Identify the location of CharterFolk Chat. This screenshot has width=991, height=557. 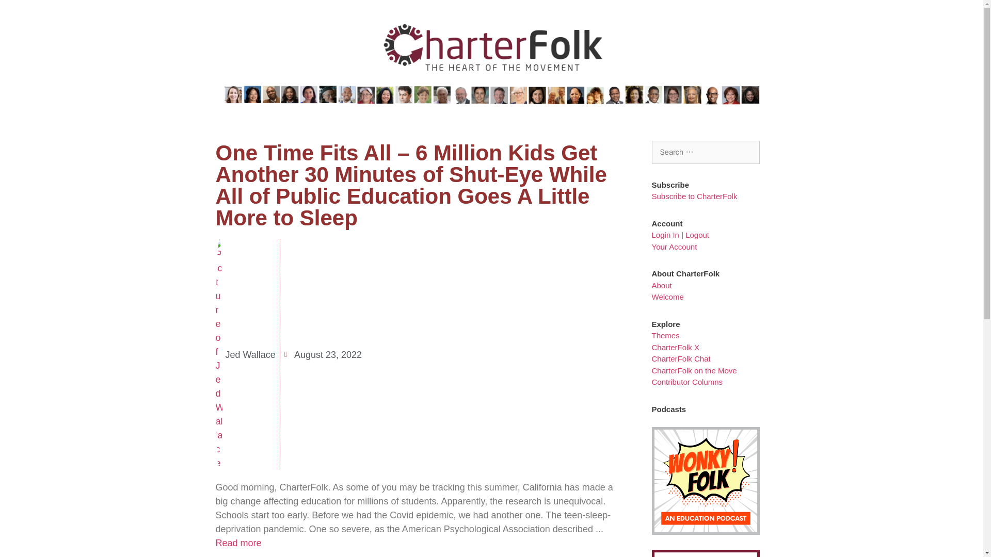
(681, 358).